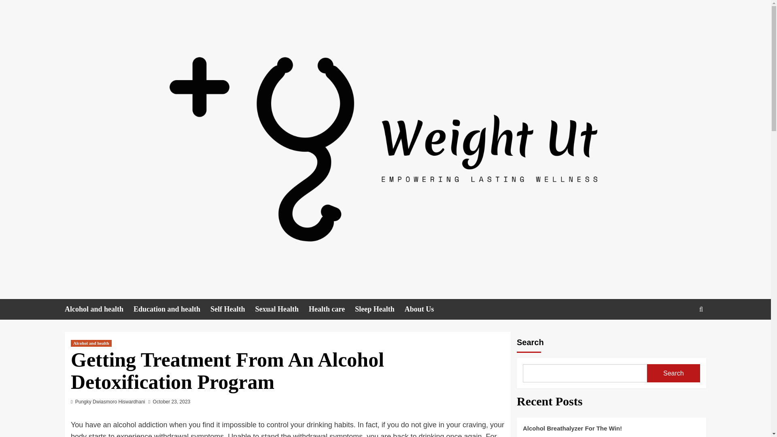 The image size is (777, 437). What do you see at coordinates (673, 373) in the screenshot?
I see `Search` at bounding box center [673, 373].